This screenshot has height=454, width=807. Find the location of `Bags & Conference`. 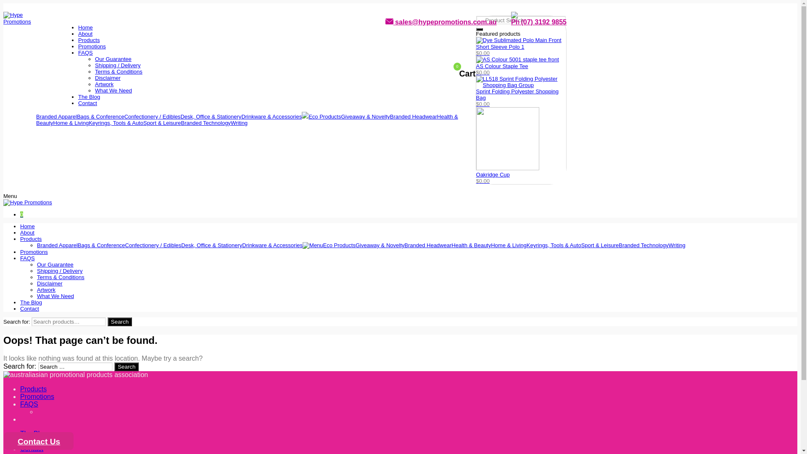

Bags & Conference is located at coordinates (102, 245).